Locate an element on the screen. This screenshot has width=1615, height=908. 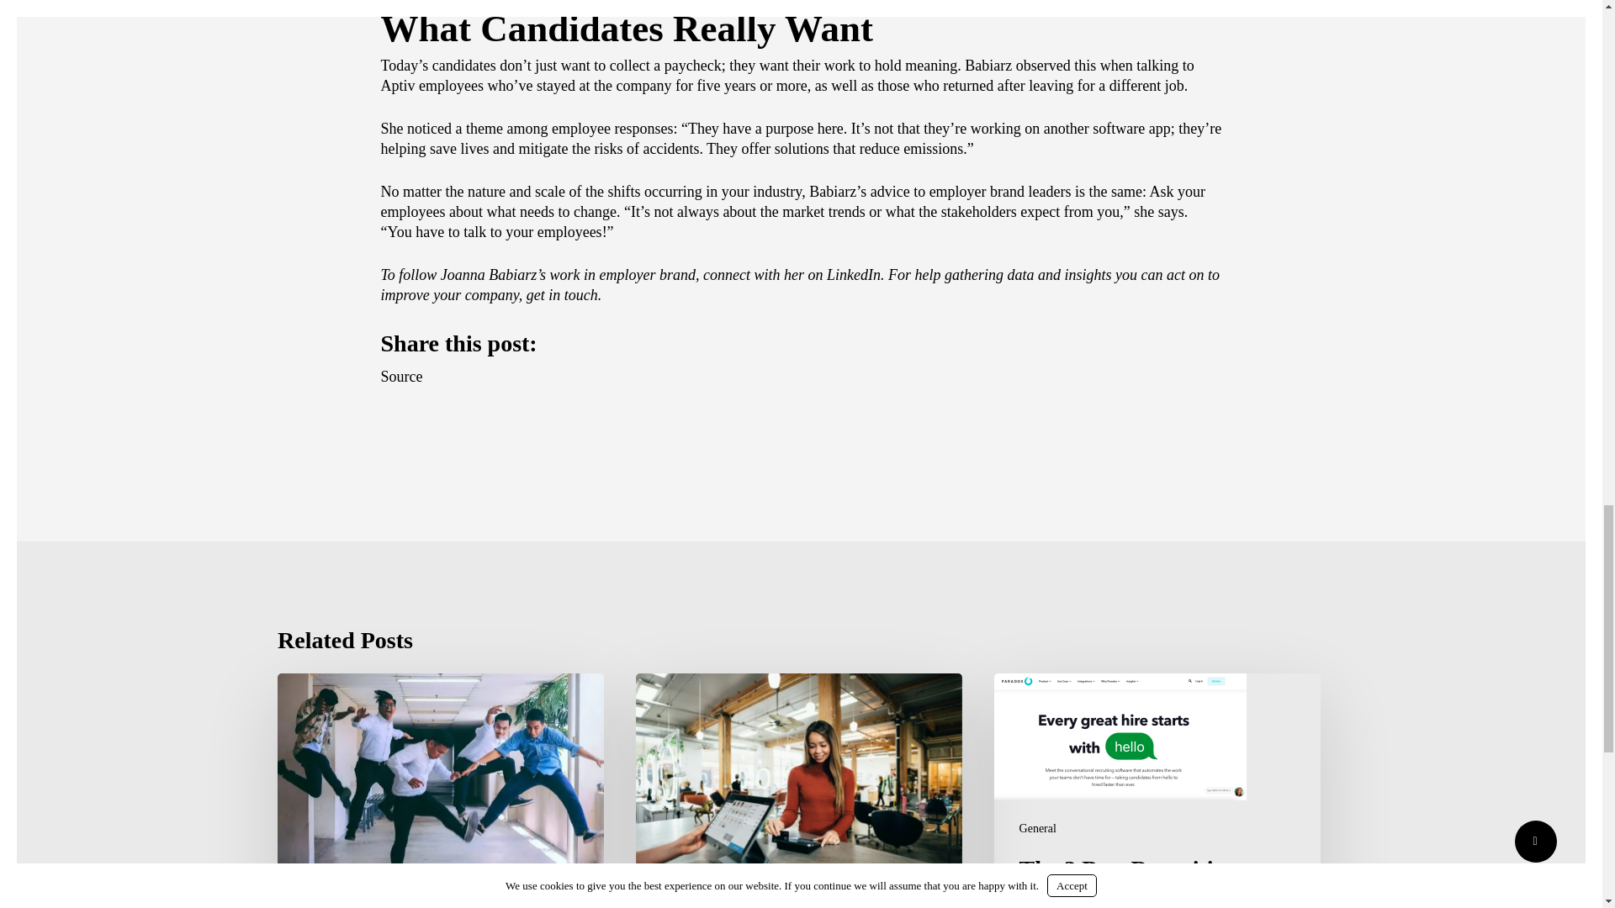
General is located at coordinates (1037, 828).